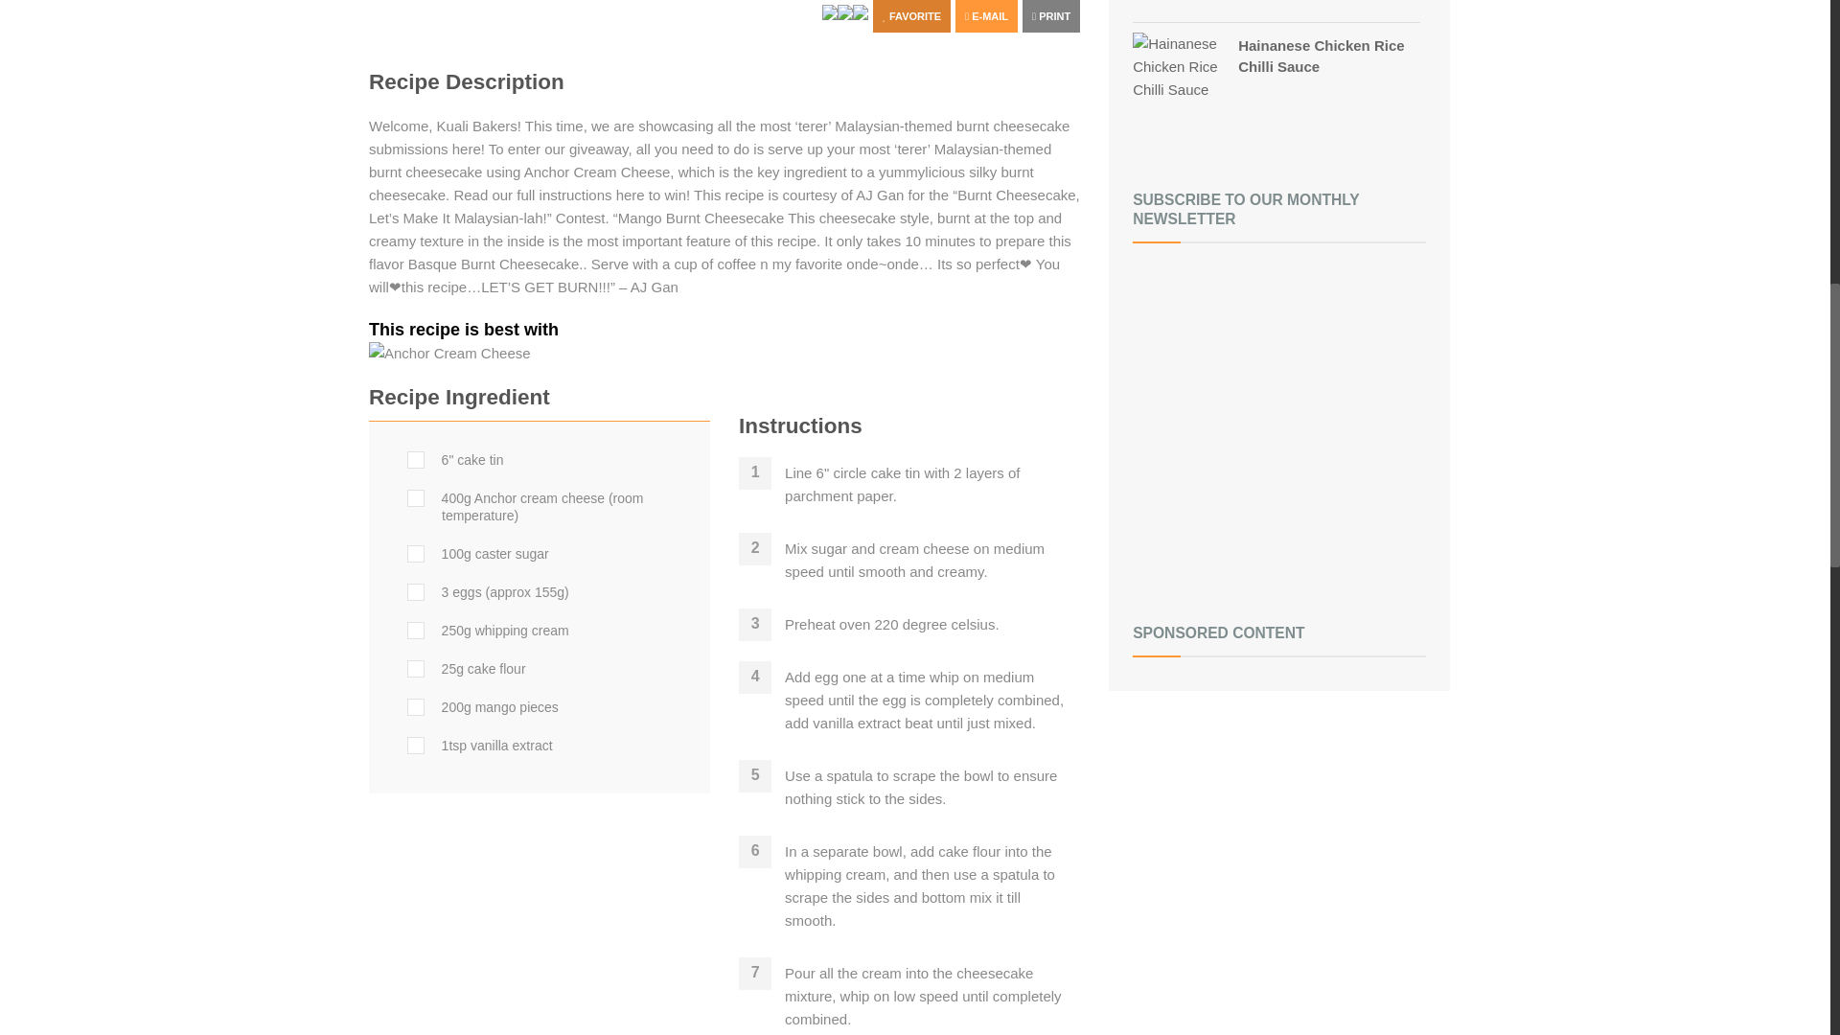 This screenshot has height=1035, width=1840. Describe the element at coordinates (911, 15) in the screenshot. I see `FAVORITE` at that location.